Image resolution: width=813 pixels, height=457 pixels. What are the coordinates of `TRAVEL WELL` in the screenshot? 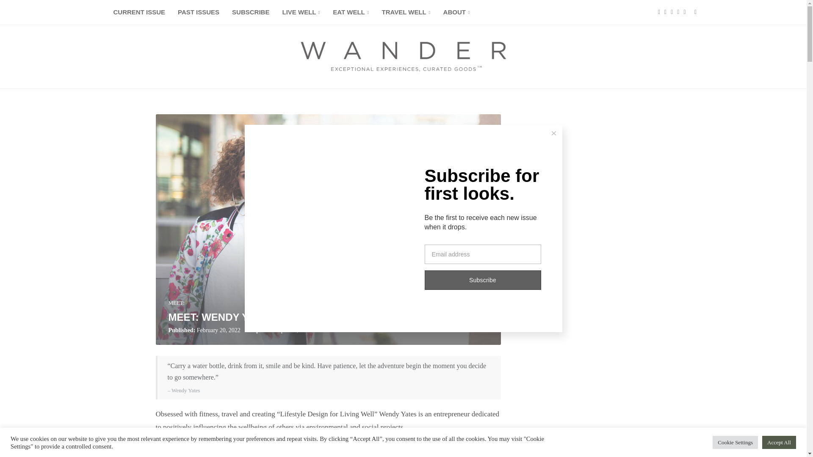 It's located at (406, 13).